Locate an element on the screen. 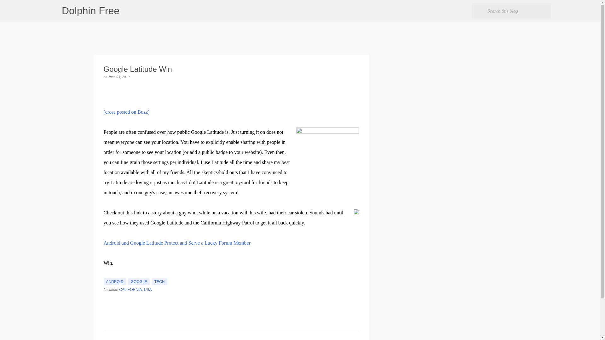 Image resolution: width=605 pixels, height=340 pixels. ANDROID is located at coordinates (115, 282).